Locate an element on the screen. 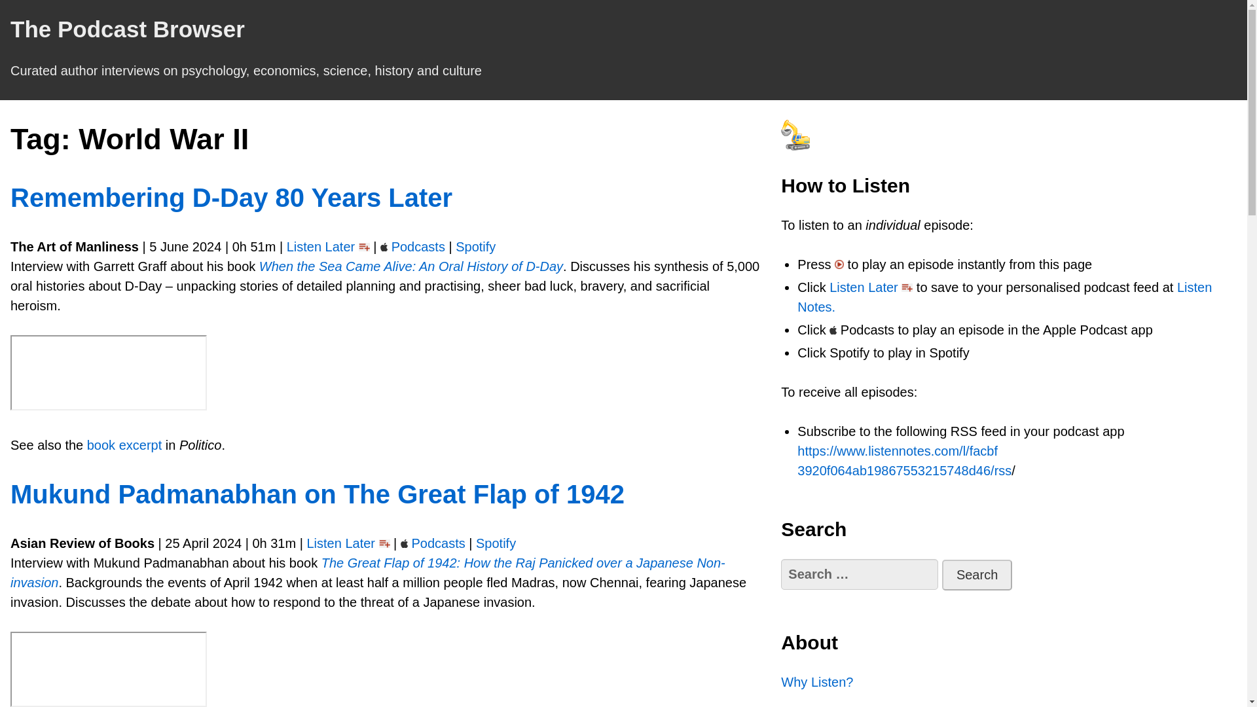  The Podcast Browser is located at coordinates (127, 29).